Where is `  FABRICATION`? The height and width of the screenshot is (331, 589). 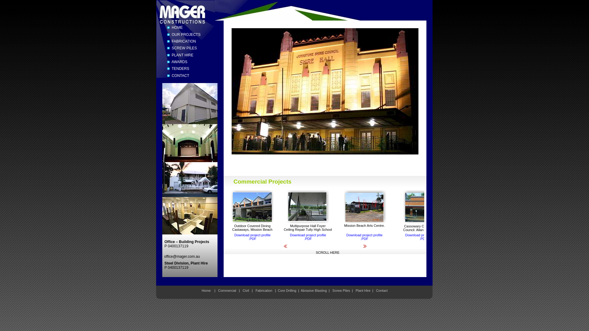
  FABRICATION is located at coordinates (189, 41).